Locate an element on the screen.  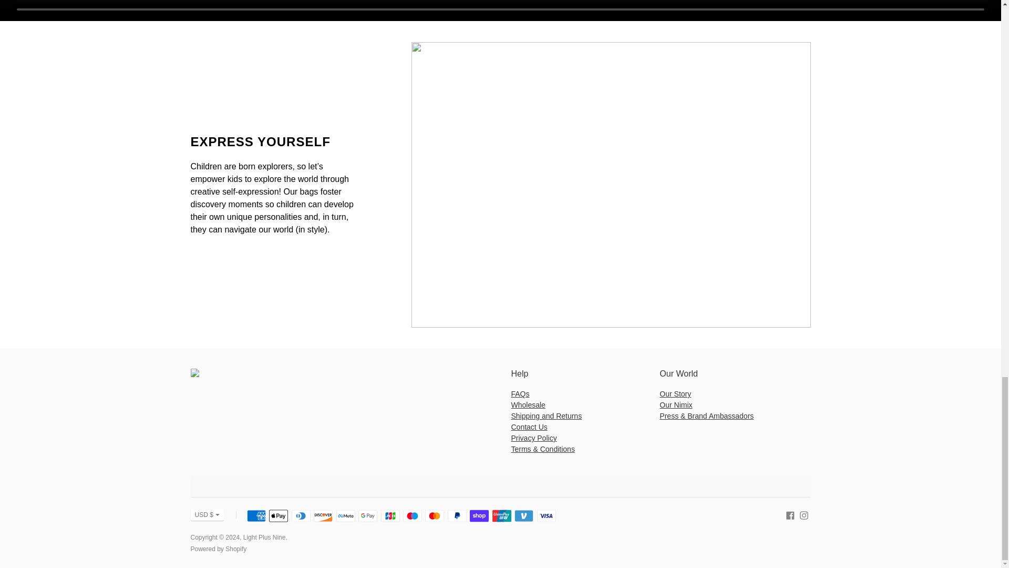
Light Plus Nine on Facebook is located at coordinates (790, 514).